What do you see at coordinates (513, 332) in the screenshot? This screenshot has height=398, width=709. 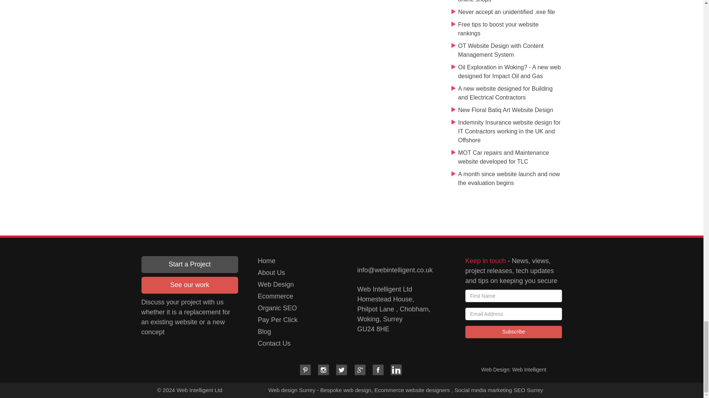 I see `Subscribe` at bounding box center [513, 332].